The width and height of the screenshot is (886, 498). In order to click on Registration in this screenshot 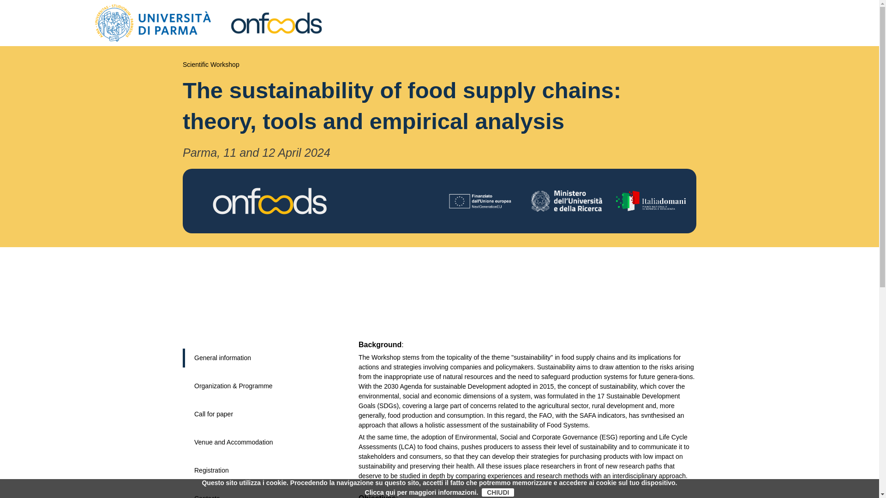, I will do `click(211, 470)`.